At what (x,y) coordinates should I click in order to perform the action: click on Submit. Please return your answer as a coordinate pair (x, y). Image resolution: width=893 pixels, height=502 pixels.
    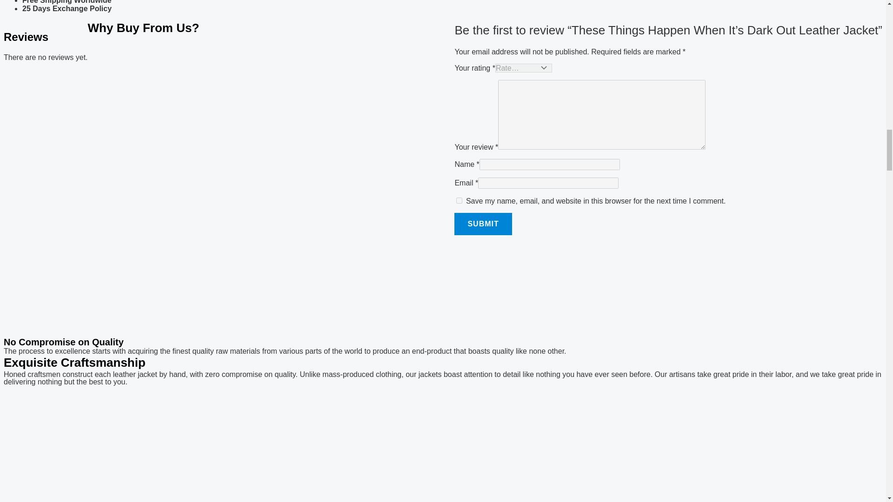
    Looking at the image, I should click on (483, 224).